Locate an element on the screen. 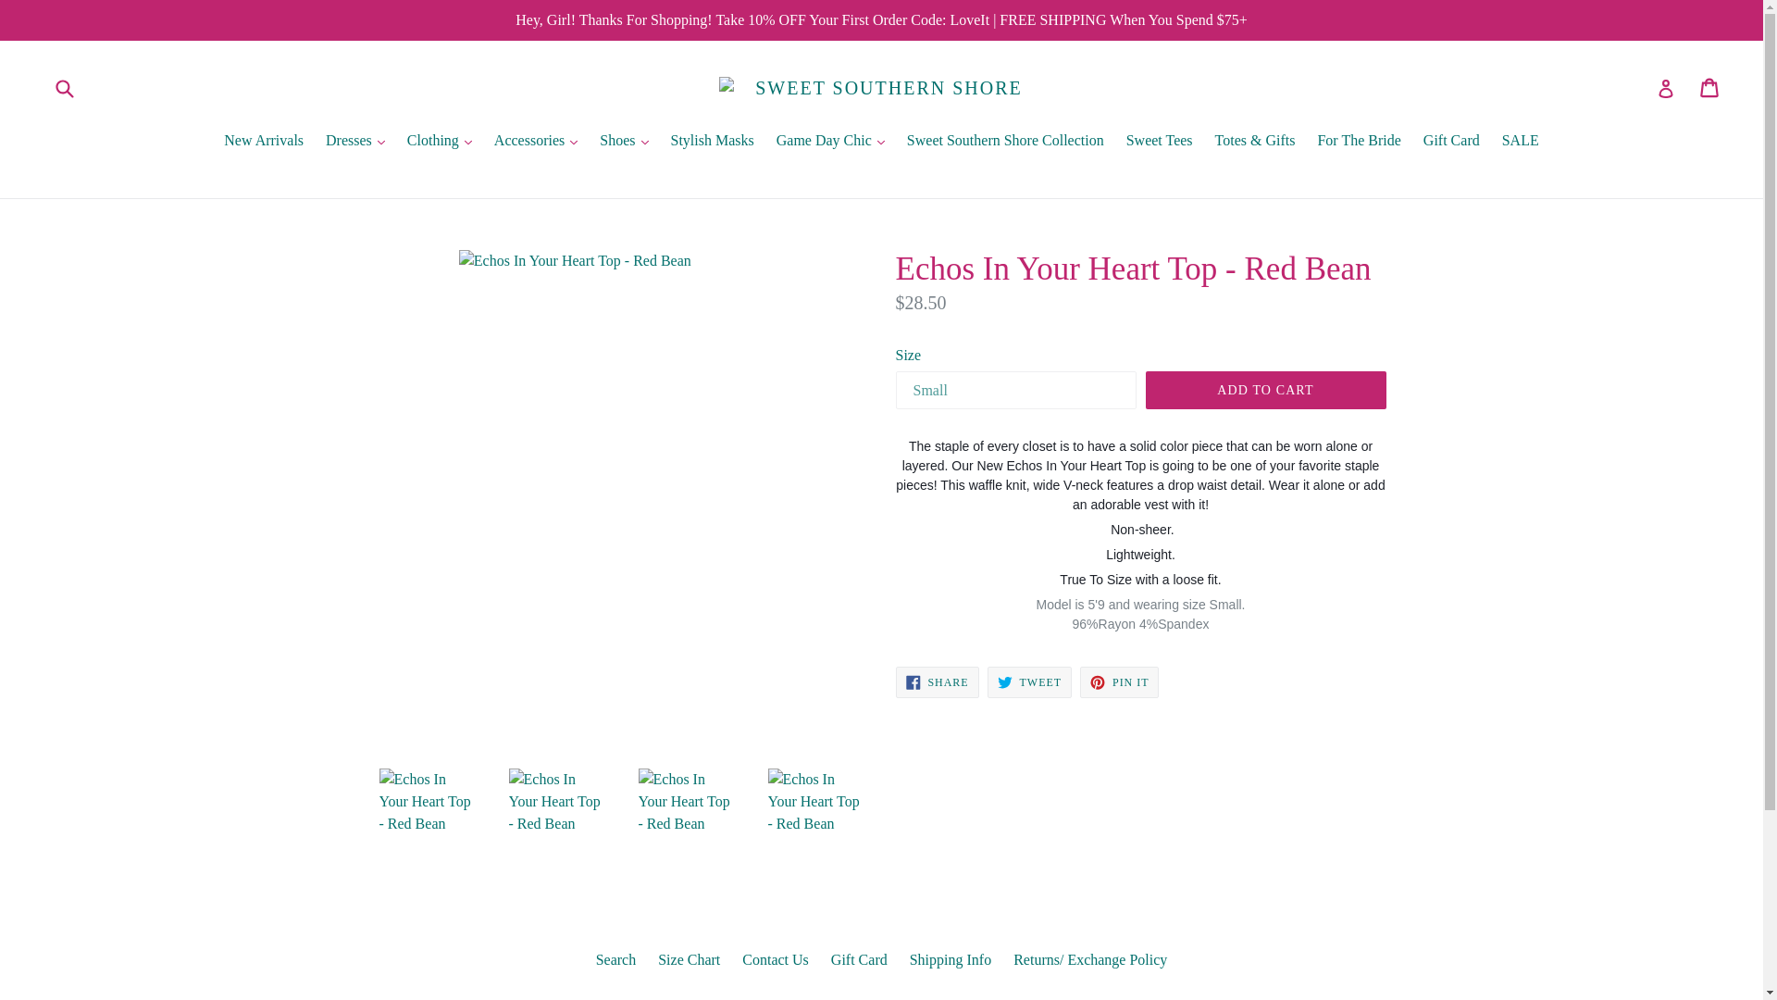 This screenshot has width=1777, height=1000. Tweet on Twitter is located at coordinates (1029, 681).